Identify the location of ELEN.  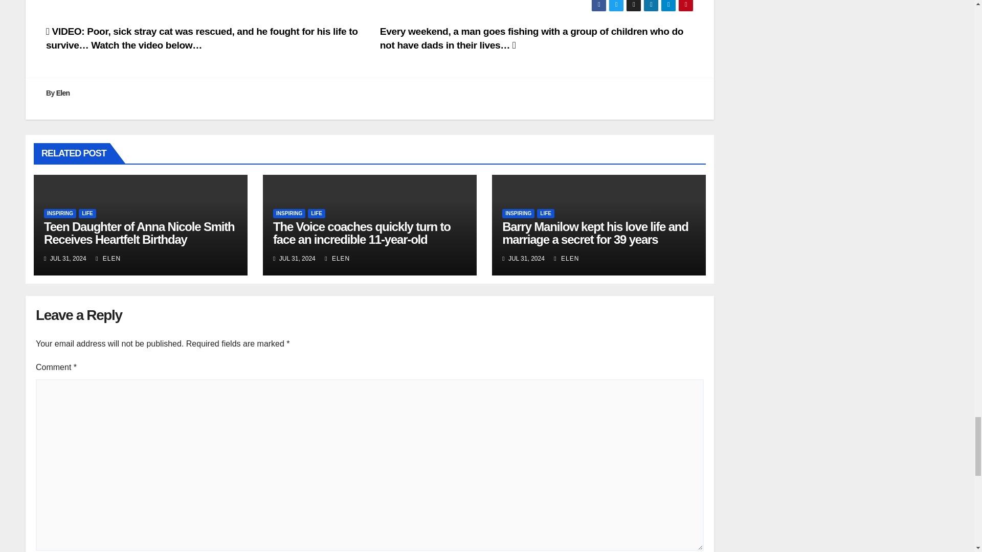
(108, 259).